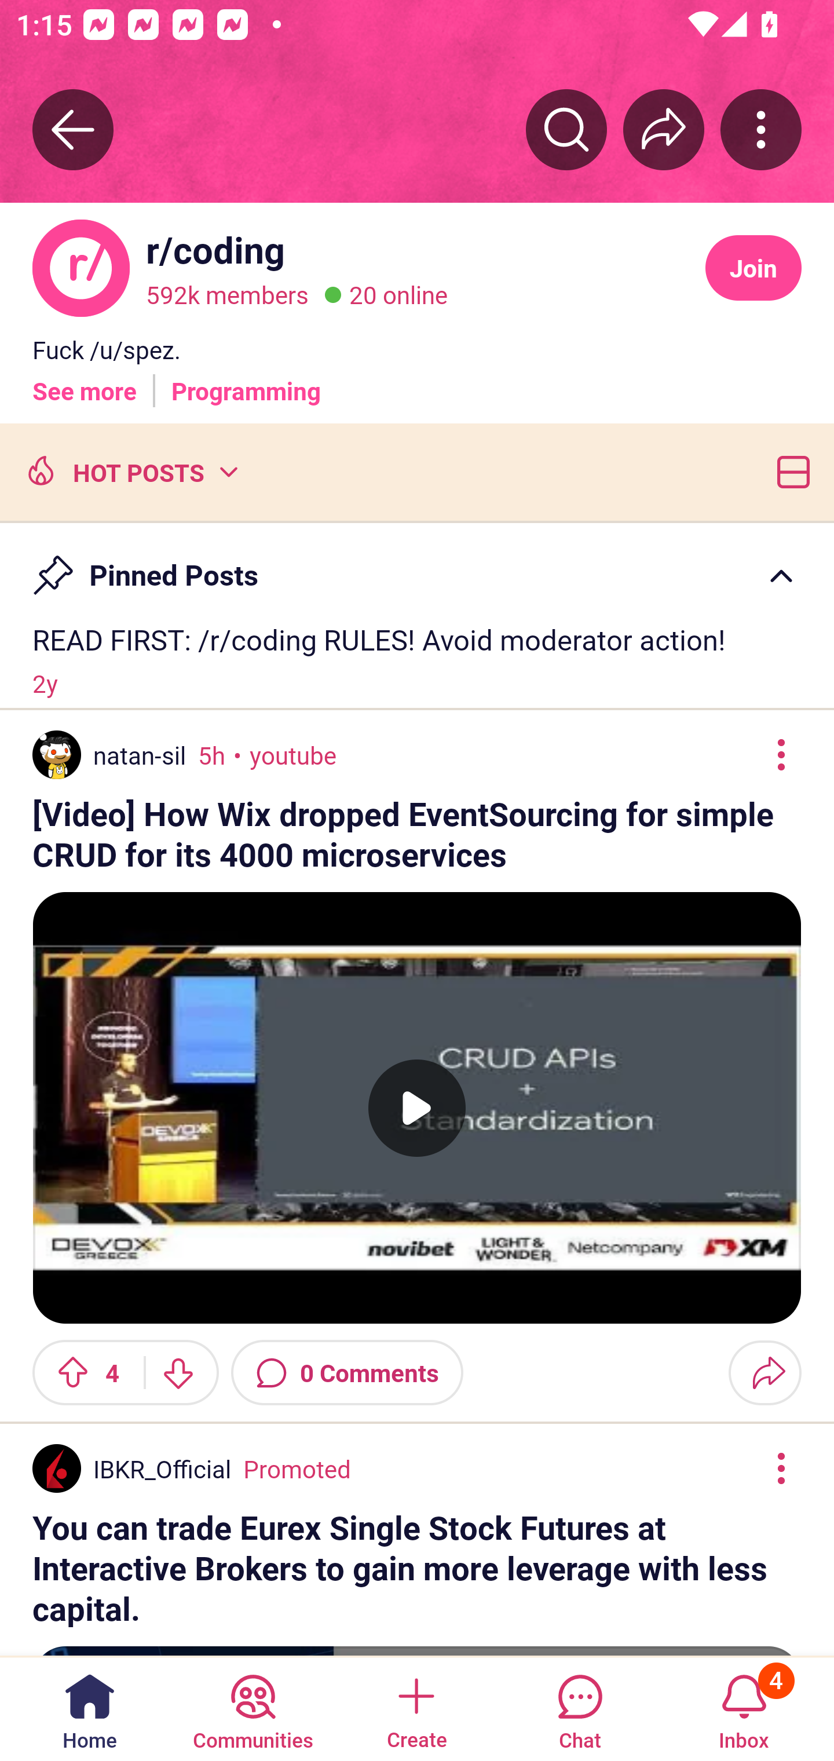 The image size is (834, 1761). I want to click on More community actions, so click(761, 129).